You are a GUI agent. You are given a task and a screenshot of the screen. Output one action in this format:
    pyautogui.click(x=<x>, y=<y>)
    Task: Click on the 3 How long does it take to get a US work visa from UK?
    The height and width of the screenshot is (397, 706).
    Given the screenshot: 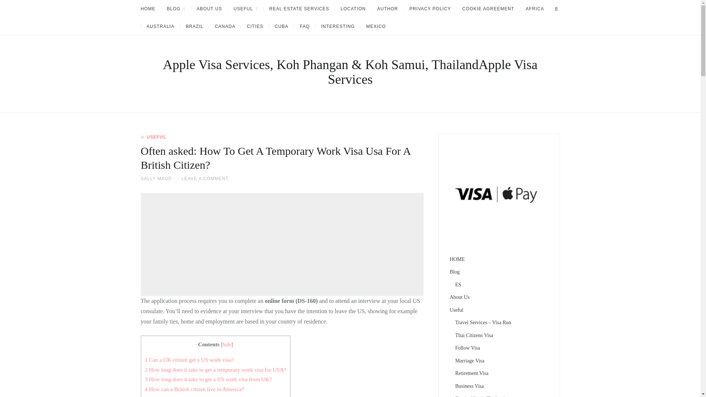 What is the action you would take?
    pyautogui.click(x=208, y=379)
    